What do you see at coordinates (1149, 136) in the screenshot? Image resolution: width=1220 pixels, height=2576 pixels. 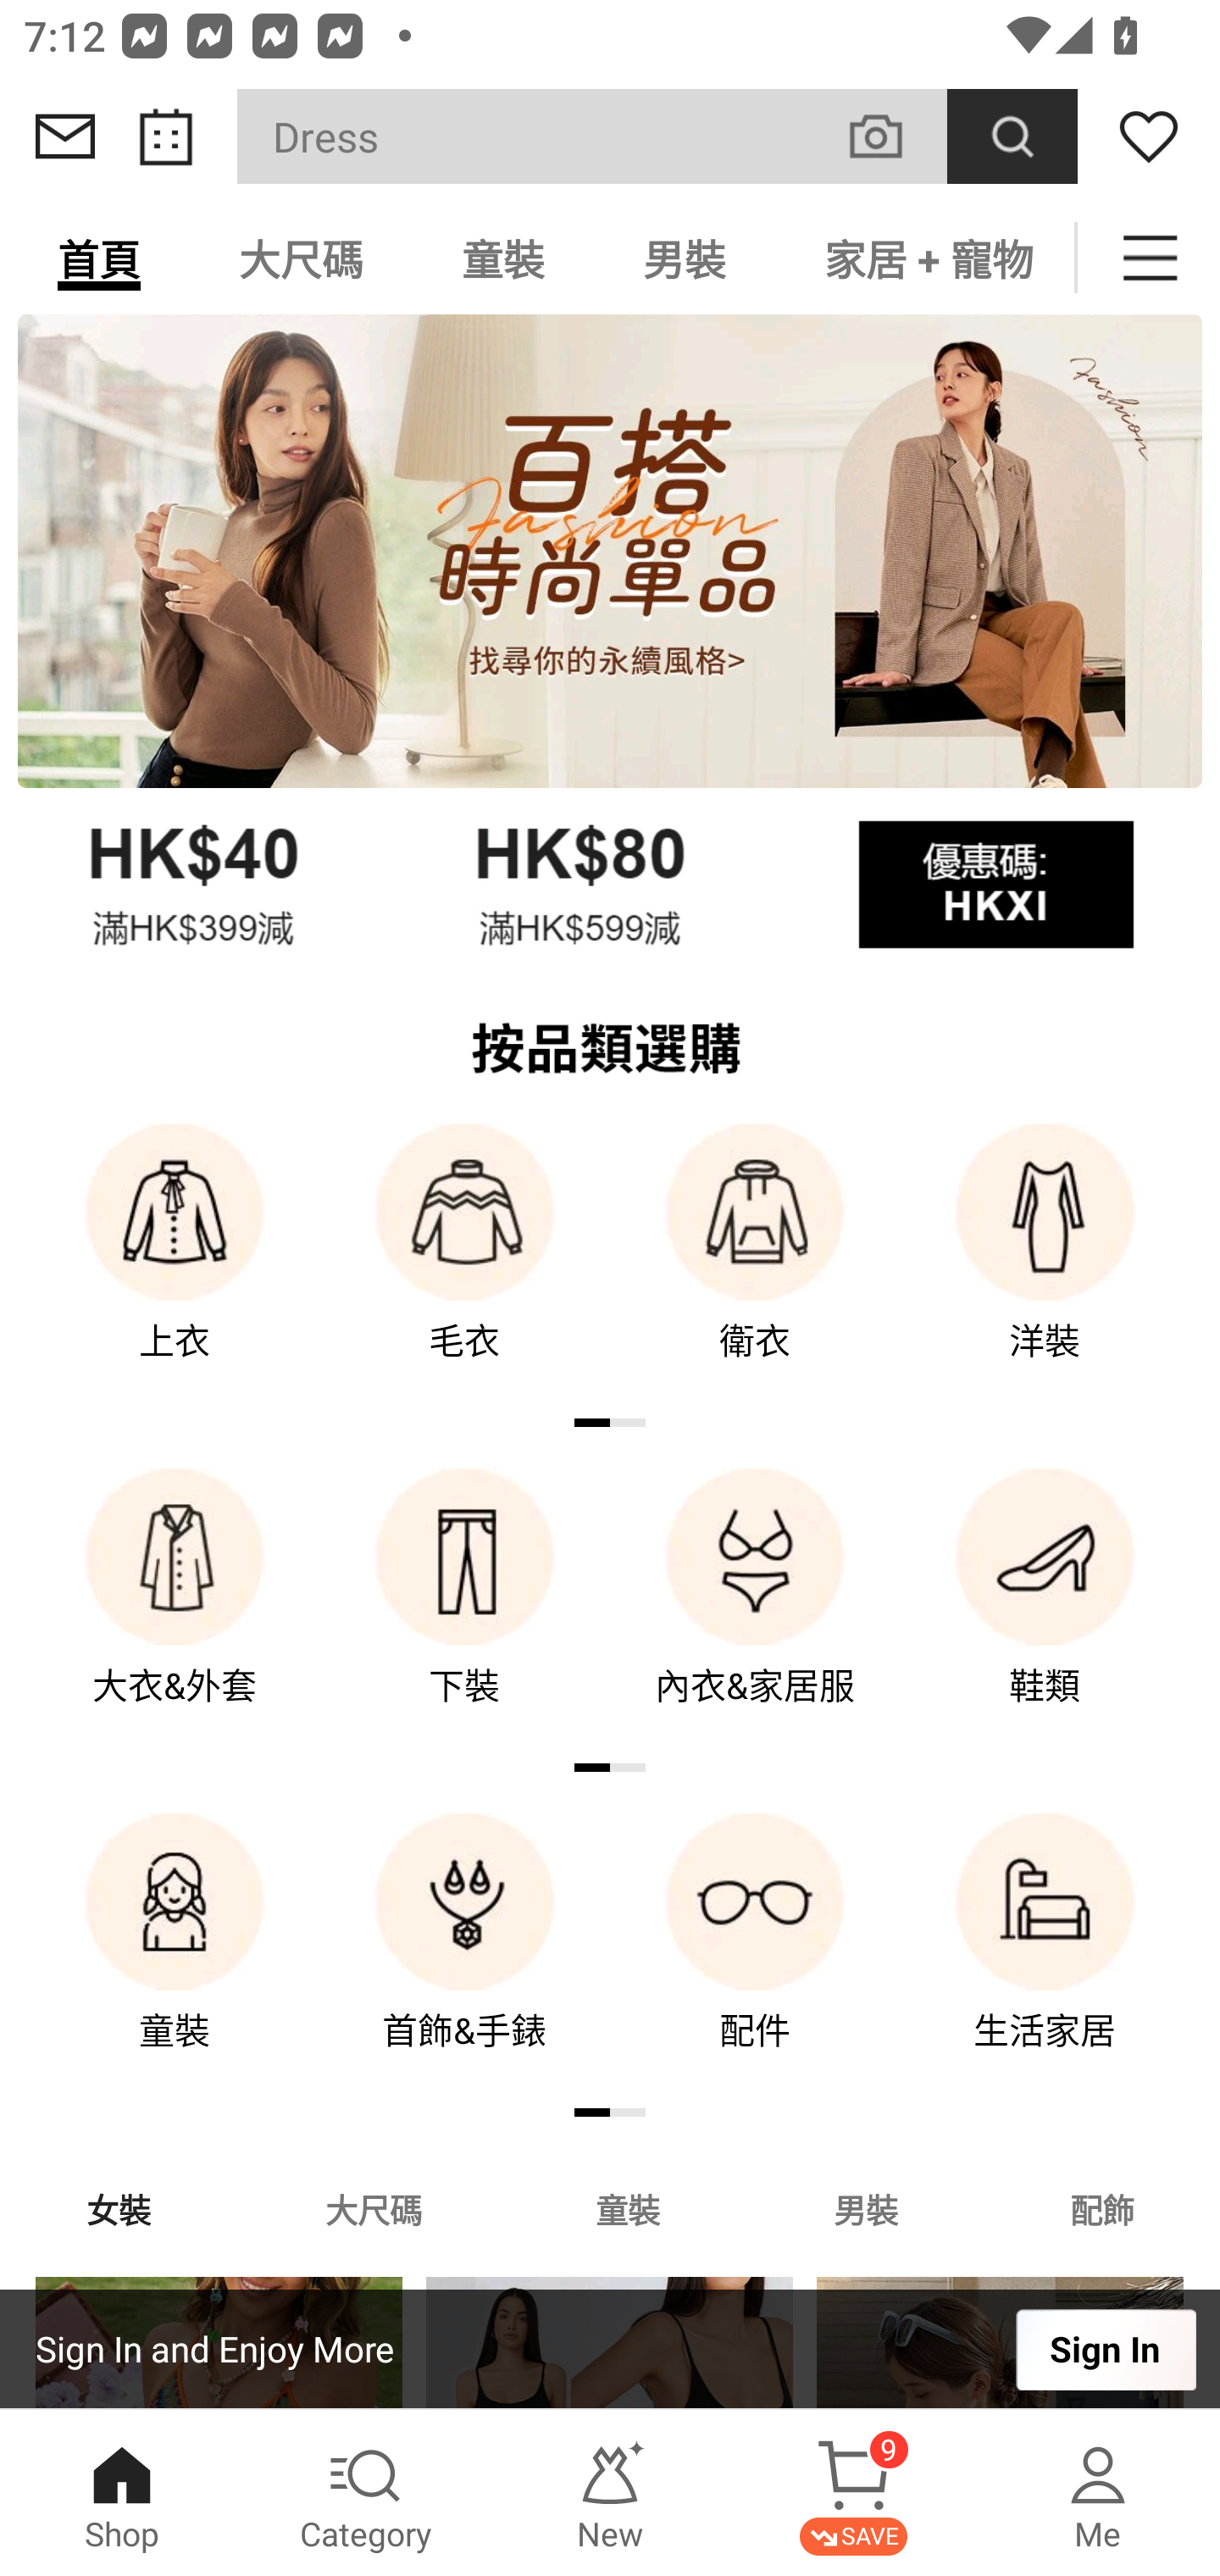 I see `Wishlist` at bounding box center [1149, 136].